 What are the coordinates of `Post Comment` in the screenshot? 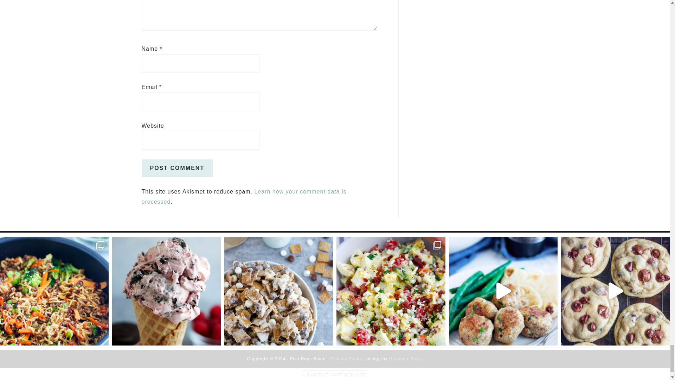 It's located at (176, 168).